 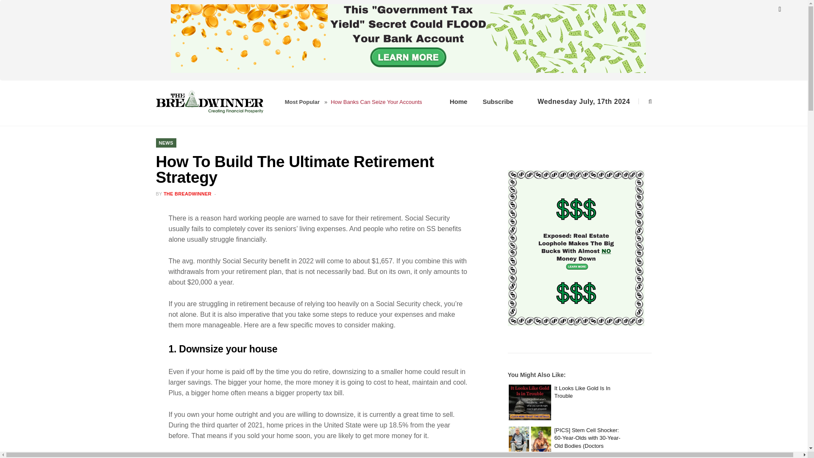 I want to click on Subscribe, so click(x=498, y=102).